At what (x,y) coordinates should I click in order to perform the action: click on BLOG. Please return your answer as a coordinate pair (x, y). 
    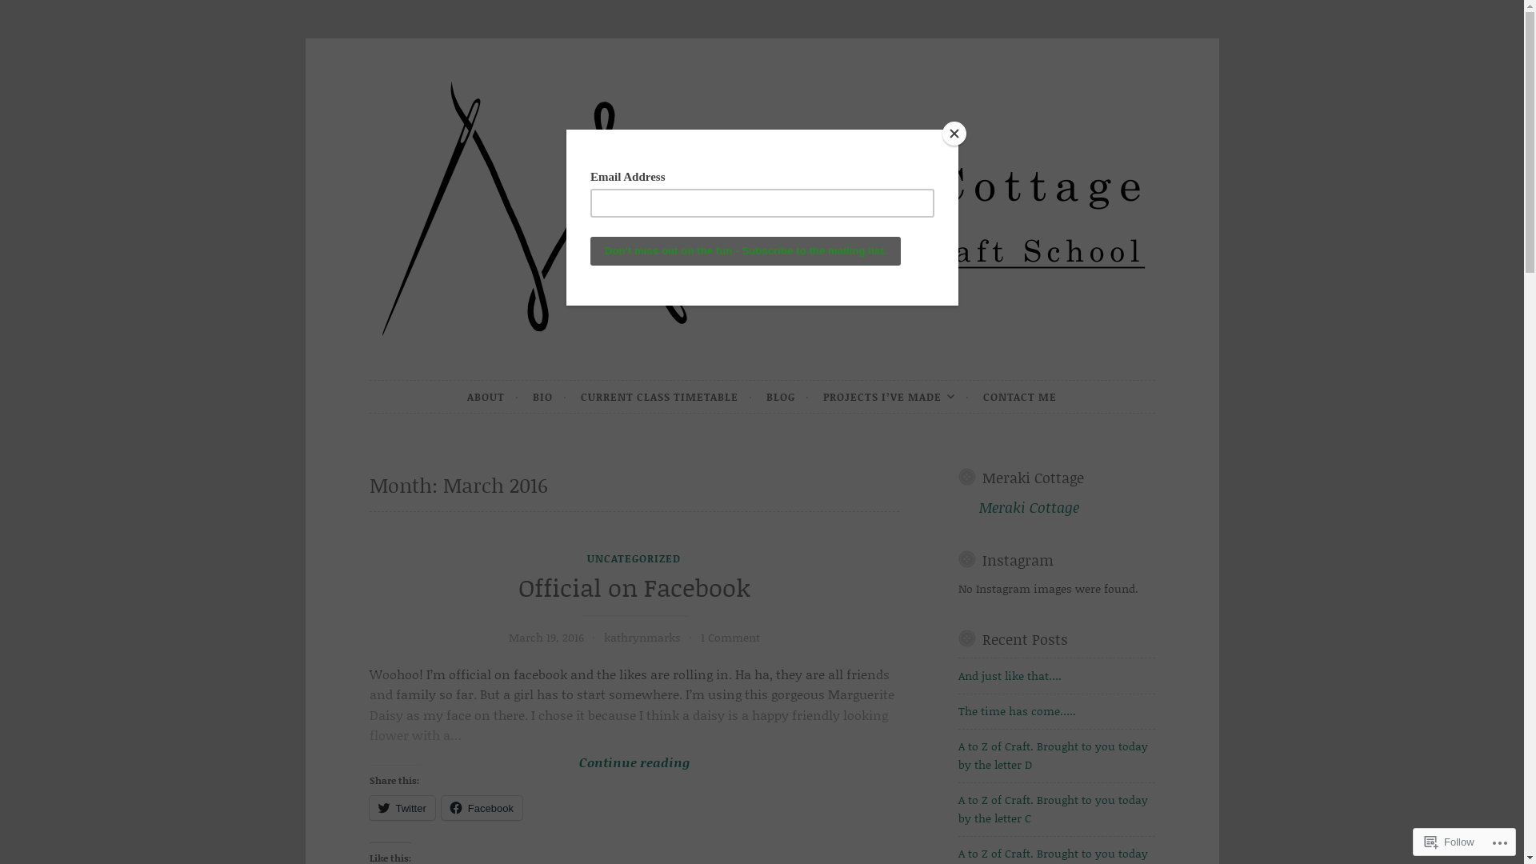
    Looking at the image, I should click on (788, 397).